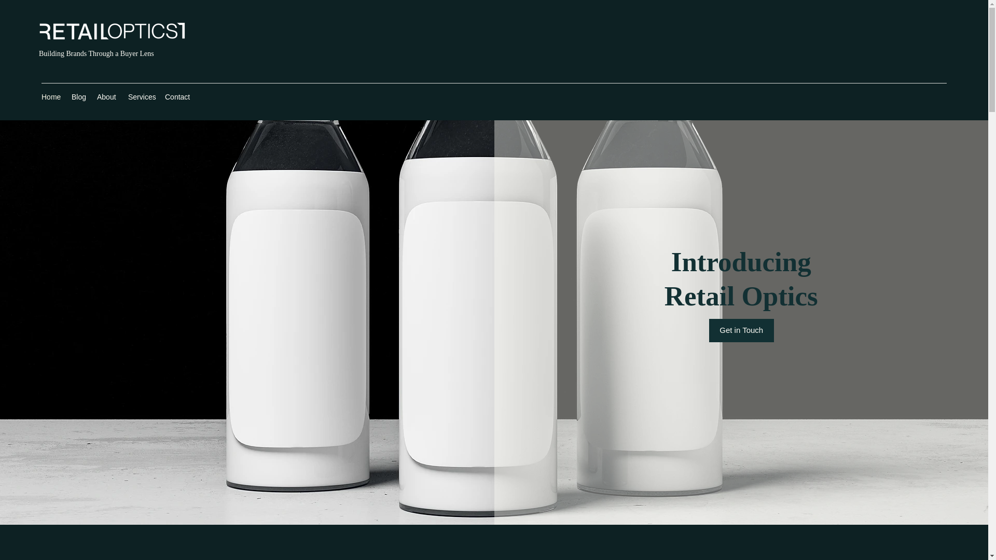 The height and width of the screenshot is (560, 996). What do you see at coordinates (107, 96) in the screenshot?
I see `About` at bounding box center [107, 96].